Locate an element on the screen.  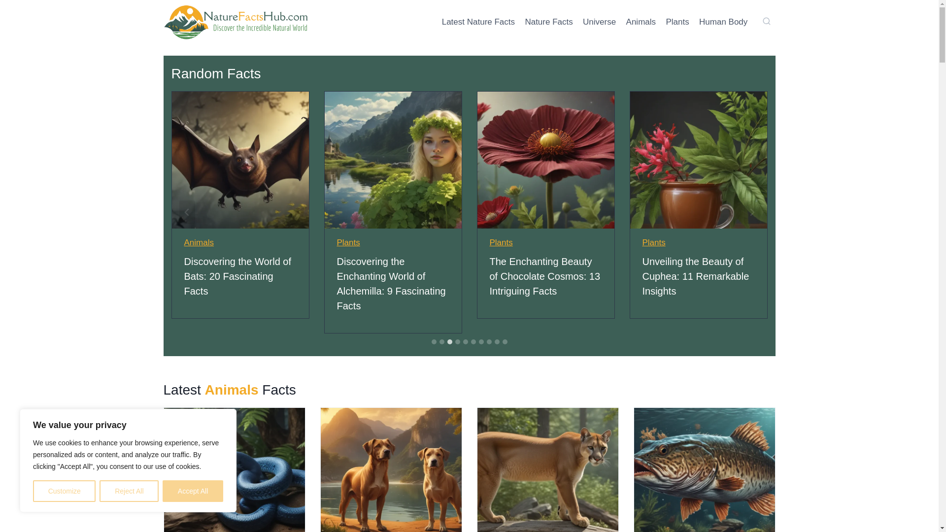
Reject All is located at coordinates (129, 491).